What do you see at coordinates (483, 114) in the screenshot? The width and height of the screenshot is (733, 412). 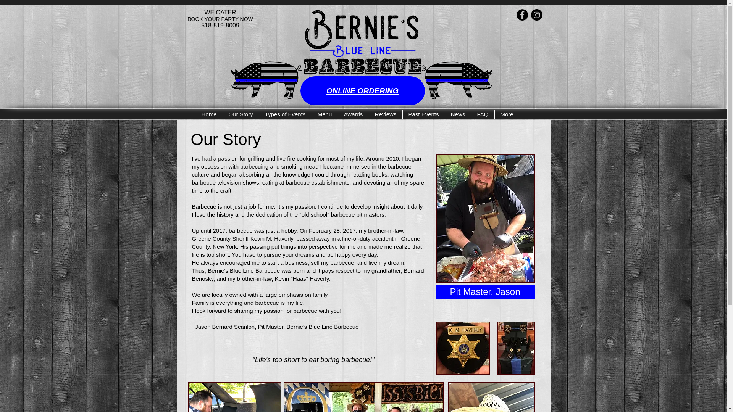 I see `FAQ` at bounding box center [483, 114].